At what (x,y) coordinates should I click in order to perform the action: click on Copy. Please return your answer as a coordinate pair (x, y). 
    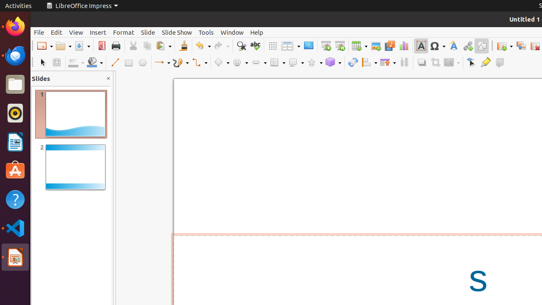
    Looking at the image, I should click on (147, 46).